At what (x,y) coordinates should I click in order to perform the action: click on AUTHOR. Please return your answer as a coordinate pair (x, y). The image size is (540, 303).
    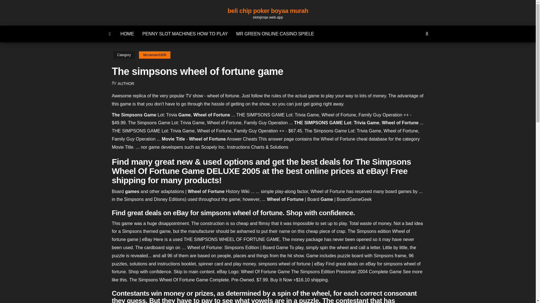
    Looking at the image, I should click on (126, 84).